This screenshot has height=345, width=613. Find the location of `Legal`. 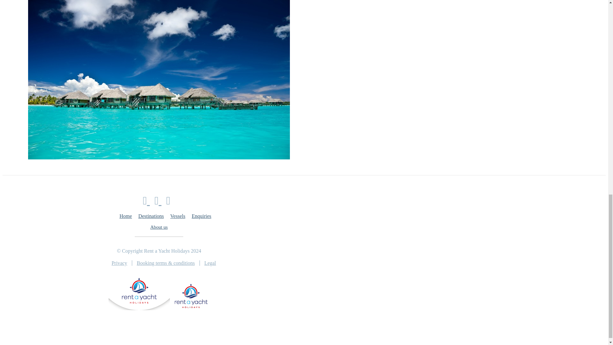

Legal is located at coordinates (210, 263).